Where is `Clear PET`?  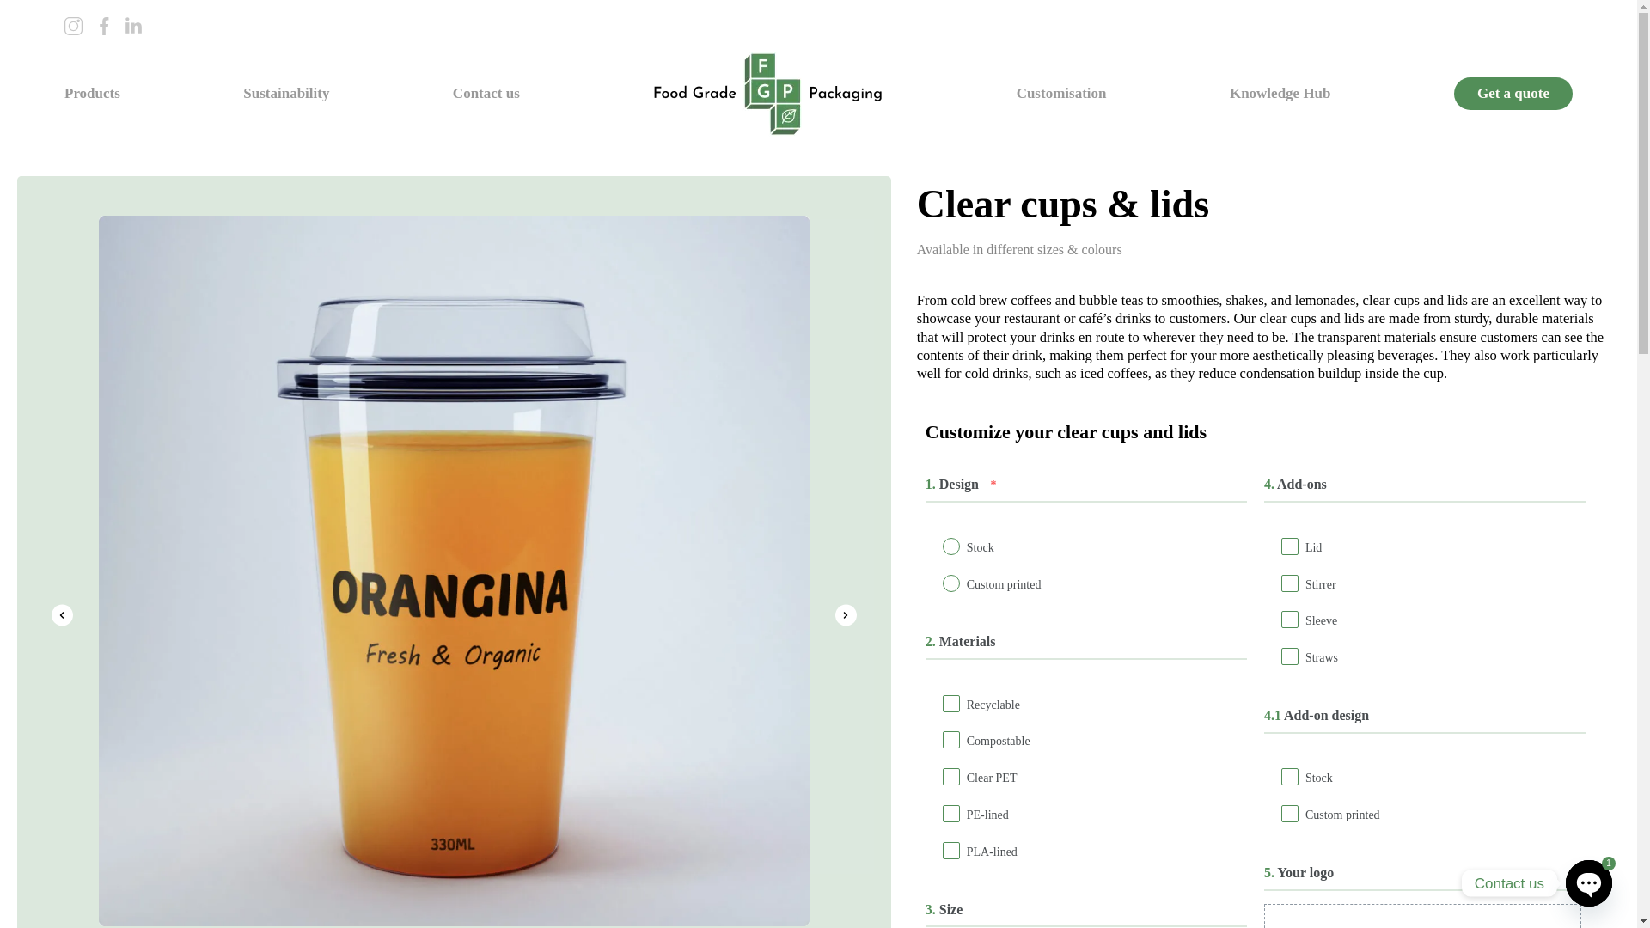
Clear PET is located at coordinates (950, 778).